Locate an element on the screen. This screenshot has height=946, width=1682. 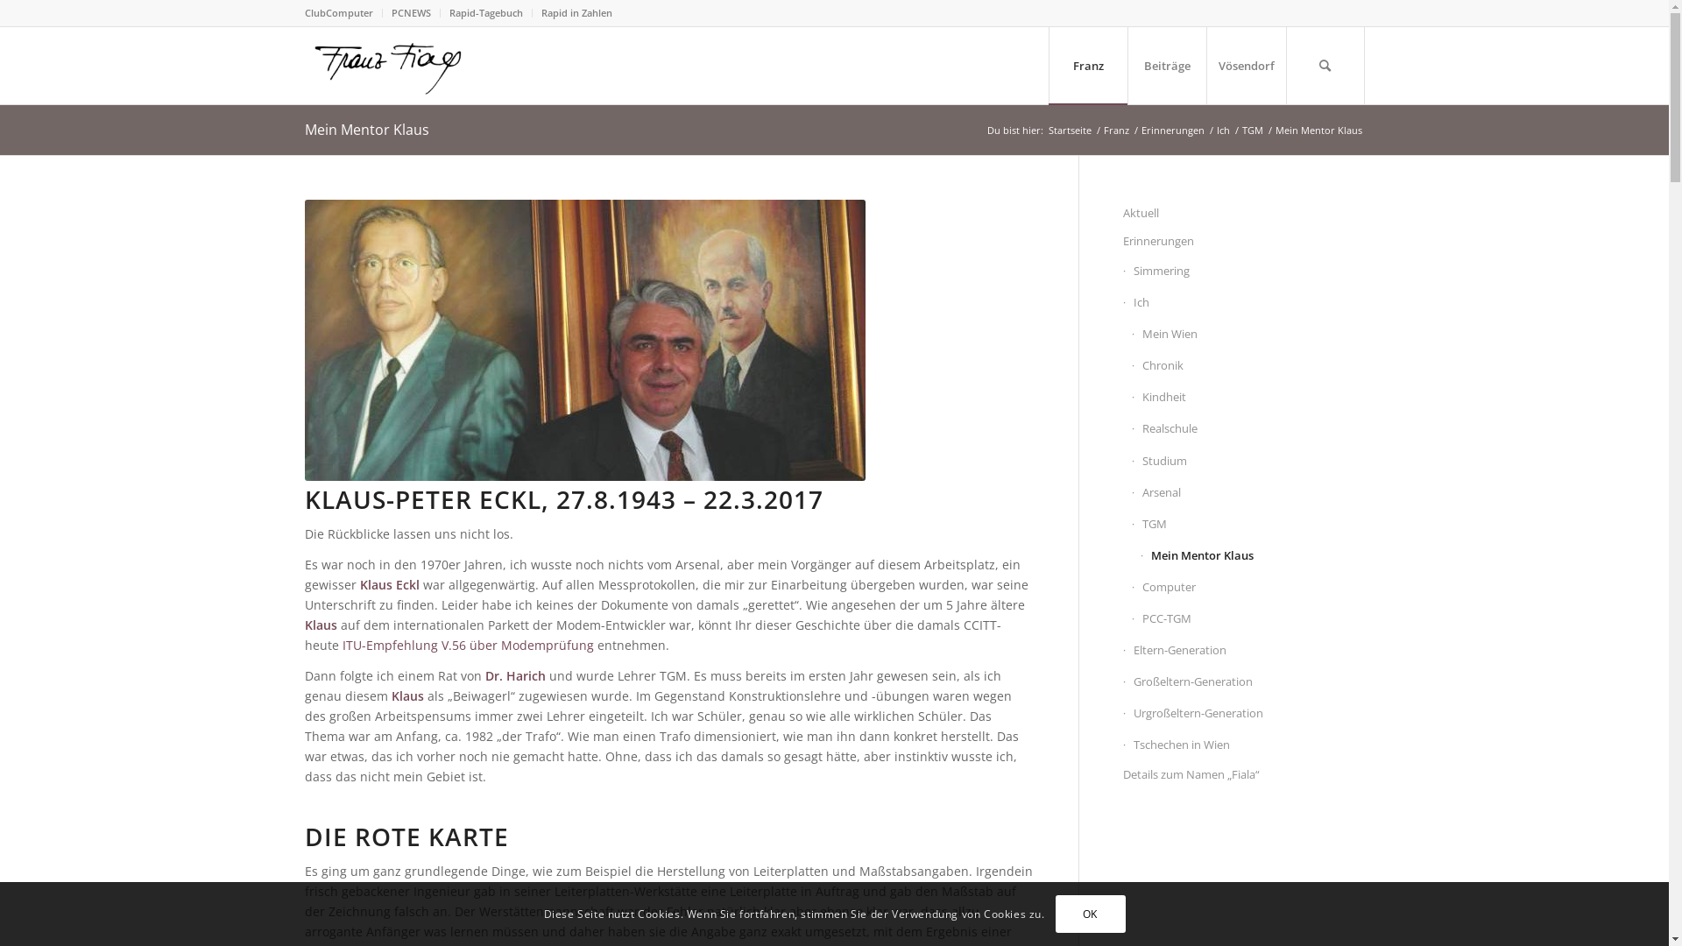
Aktuell is located at coordinates (1244, 214).